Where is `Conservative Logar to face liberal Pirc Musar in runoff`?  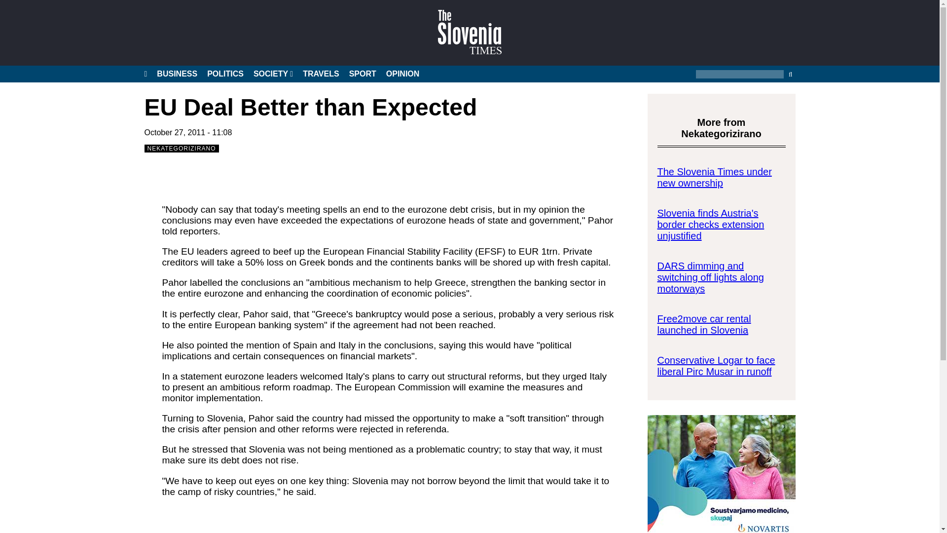 Conservative Logar to face liberal Pirc Musar in runoff is located at coordinates (716, 366).